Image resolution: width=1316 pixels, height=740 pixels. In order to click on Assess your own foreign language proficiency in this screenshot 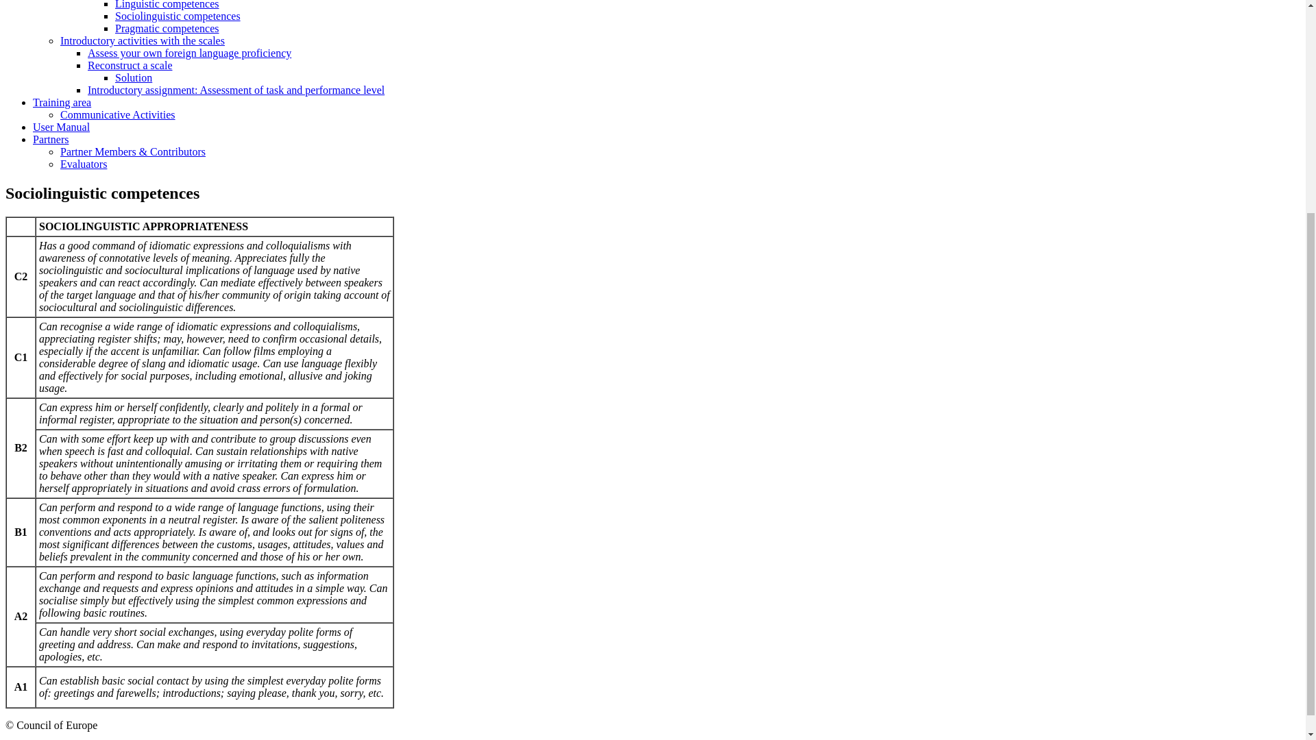, I will do `click(189, 53)`.